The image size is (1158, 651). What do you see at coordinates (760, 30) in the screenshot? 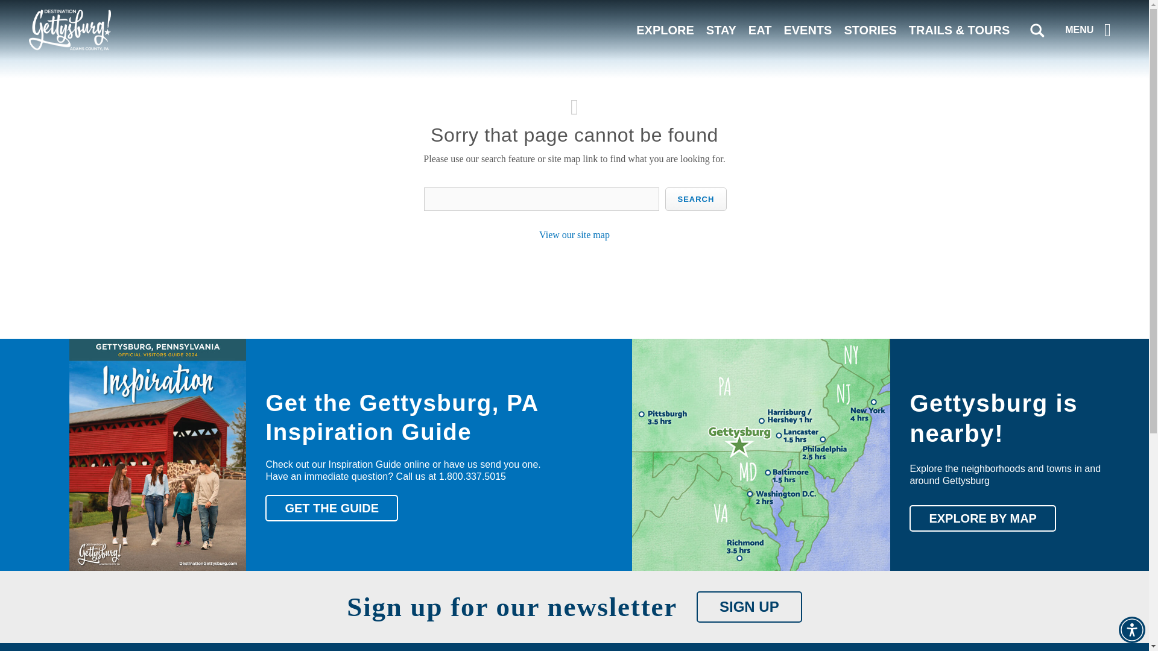
I see `EAT` at bounding box center [760, 30].